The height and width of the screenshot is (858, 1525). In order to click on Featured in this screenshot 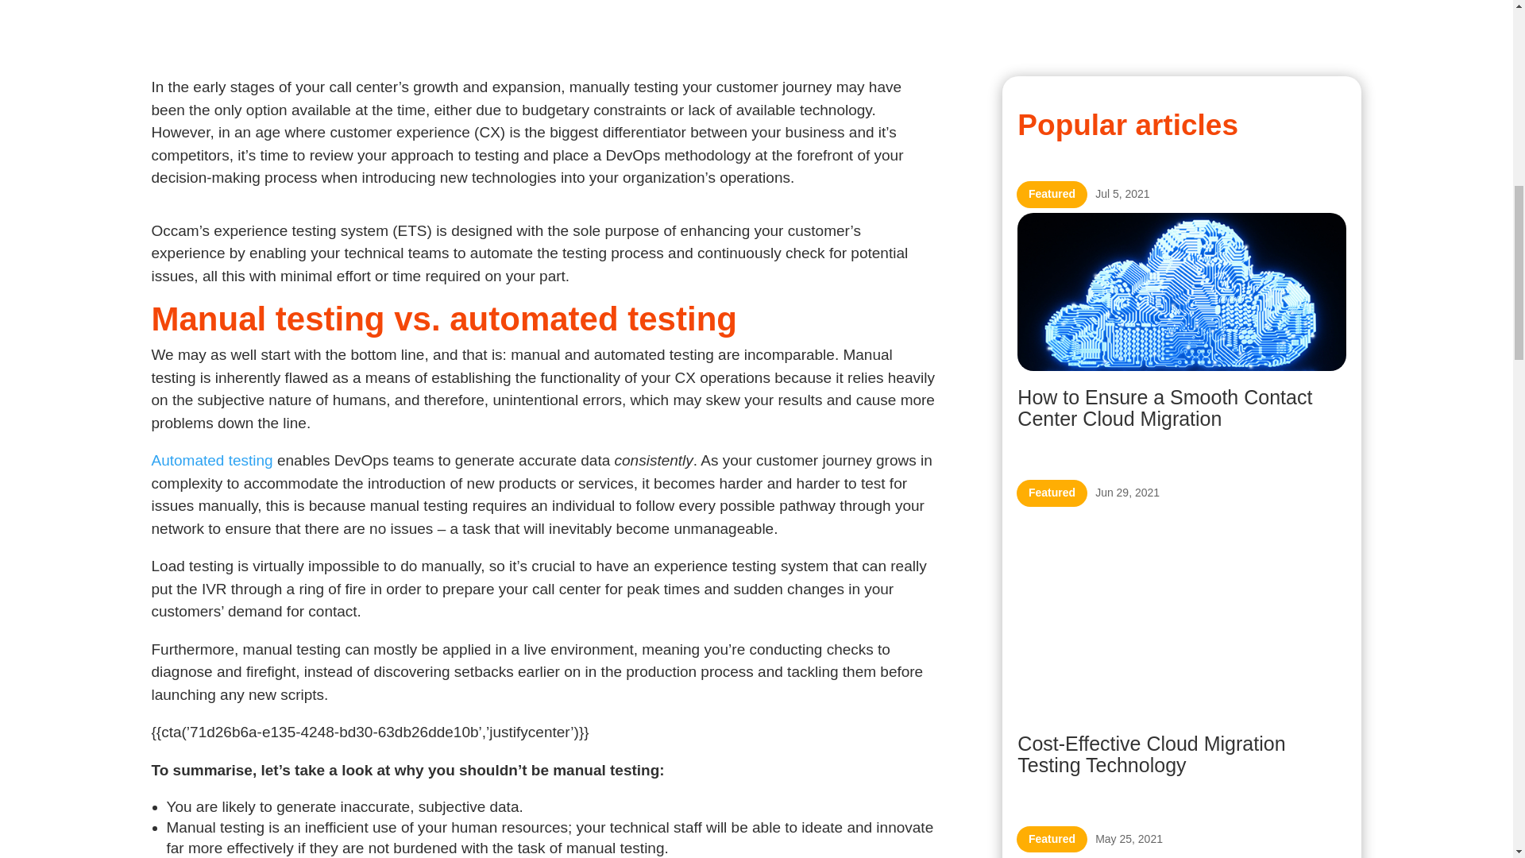, I will do `click(1052, 194)`.